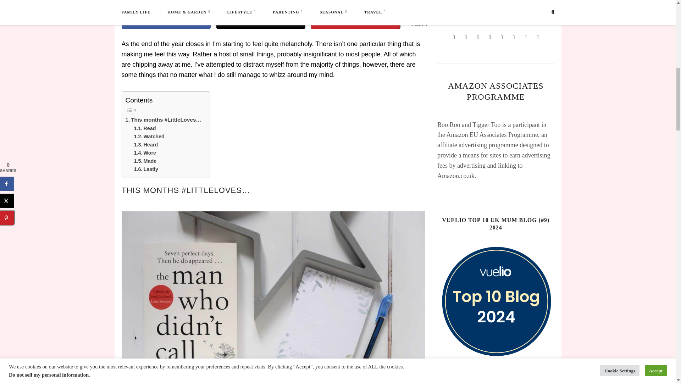 The width and height of the screenshot is (681, 383). What do you see at coordinates (145, 153) in the screenshot?
I see `Wore` at bounding box center [145, 153].